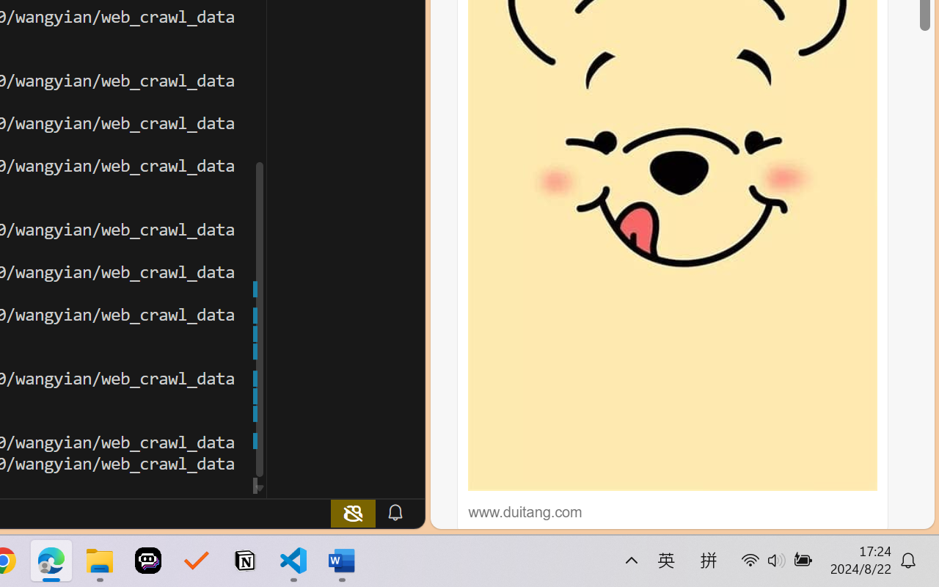 The image size is (939, 587). Describe the element at coordinates (395, 512) in the screenshot. I see `Notifications` at that location.